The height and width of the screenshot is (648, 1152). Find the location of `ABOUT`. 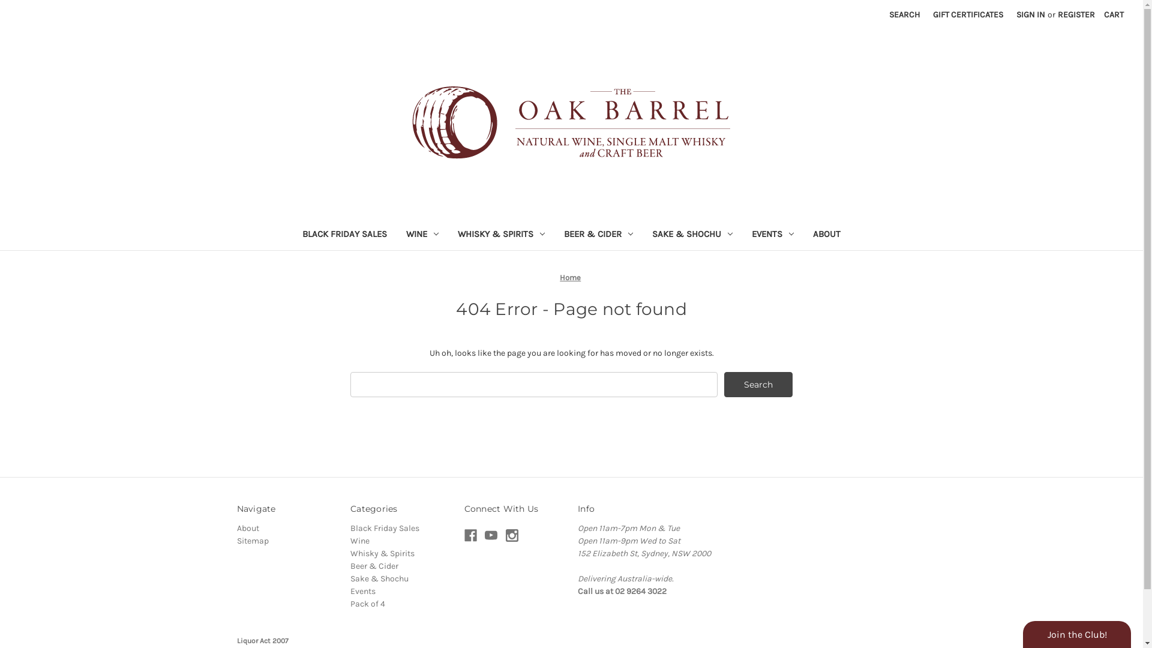

ABOUT is located at coordinates (827, 235).